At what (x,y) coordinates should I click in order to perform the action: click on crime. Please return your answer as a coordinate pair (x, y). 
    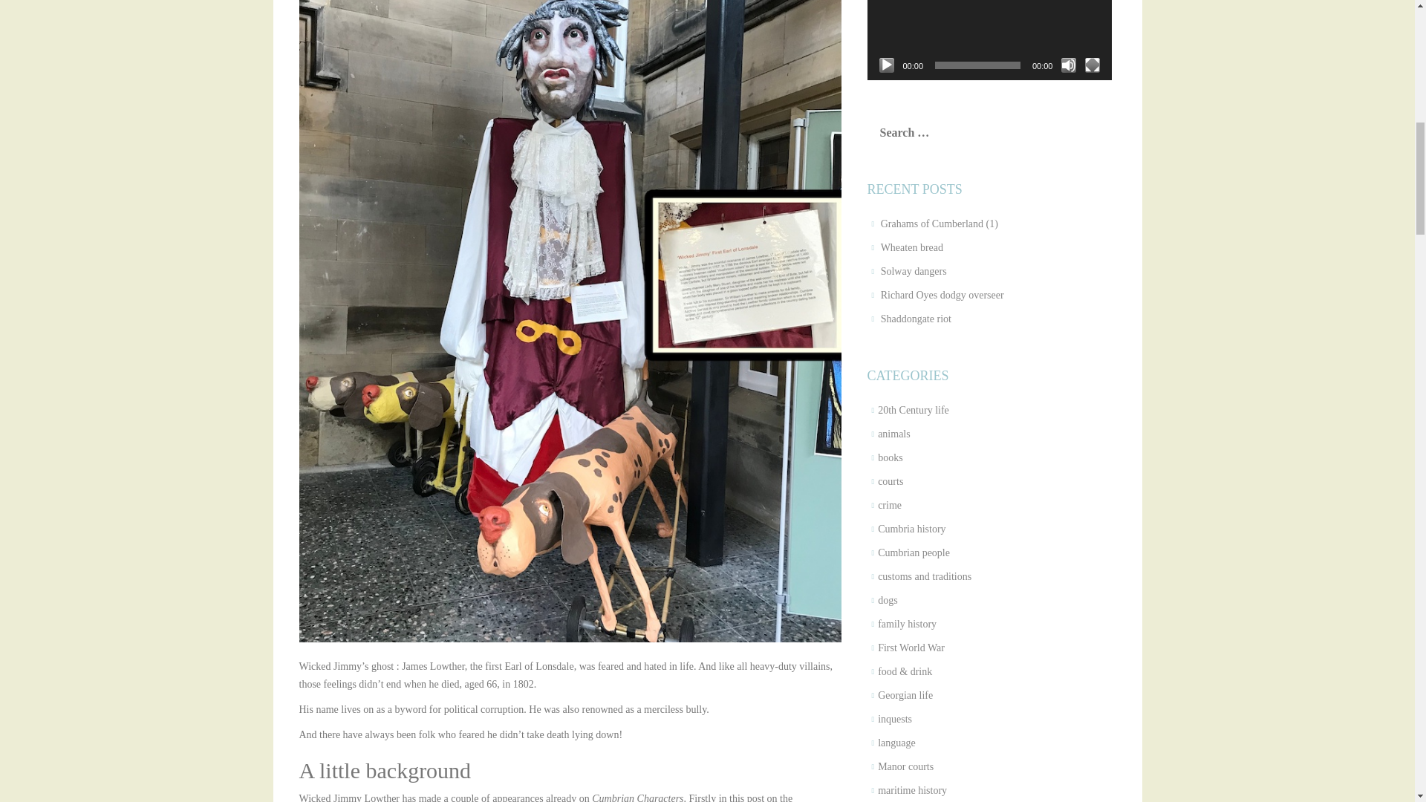
    Looking at the image, I should click on (890, 505).